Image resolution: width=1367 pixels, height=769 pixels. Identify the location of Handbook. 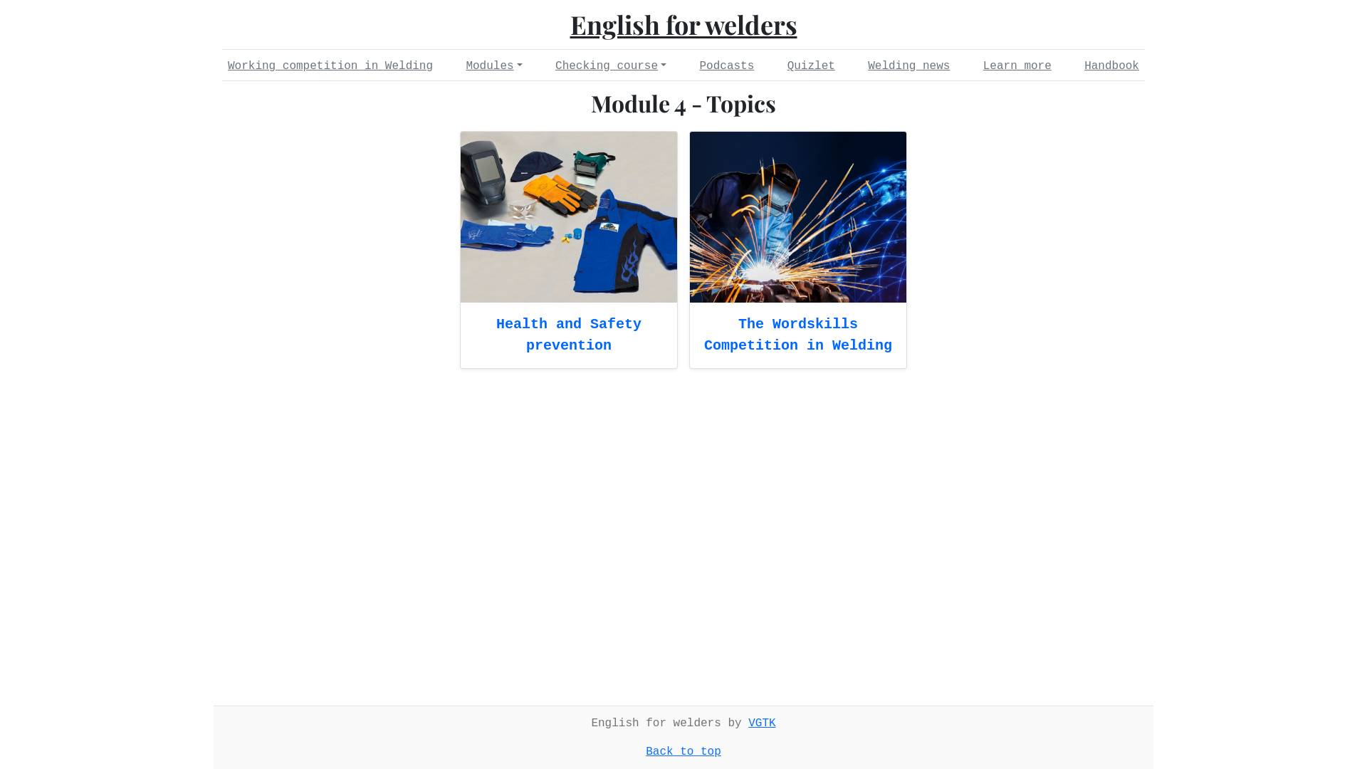
(1112, 66).